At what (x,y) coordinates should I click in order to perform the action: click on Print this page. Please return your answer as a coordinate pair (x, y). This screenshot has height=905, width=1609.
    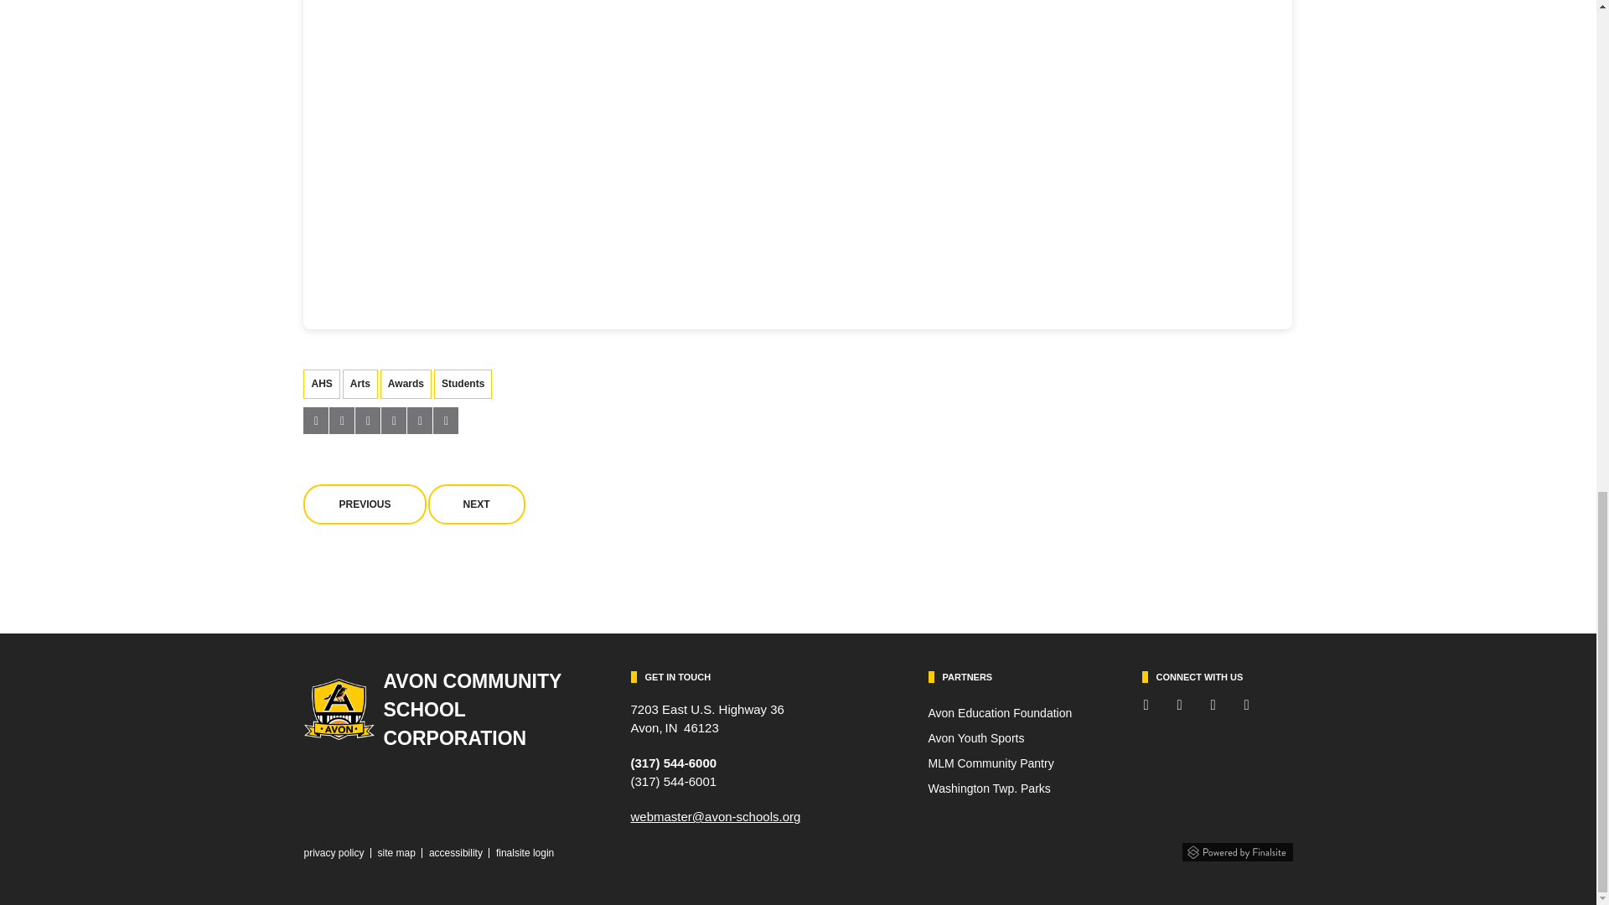
    Looking at the image, I should click on (446, 421).